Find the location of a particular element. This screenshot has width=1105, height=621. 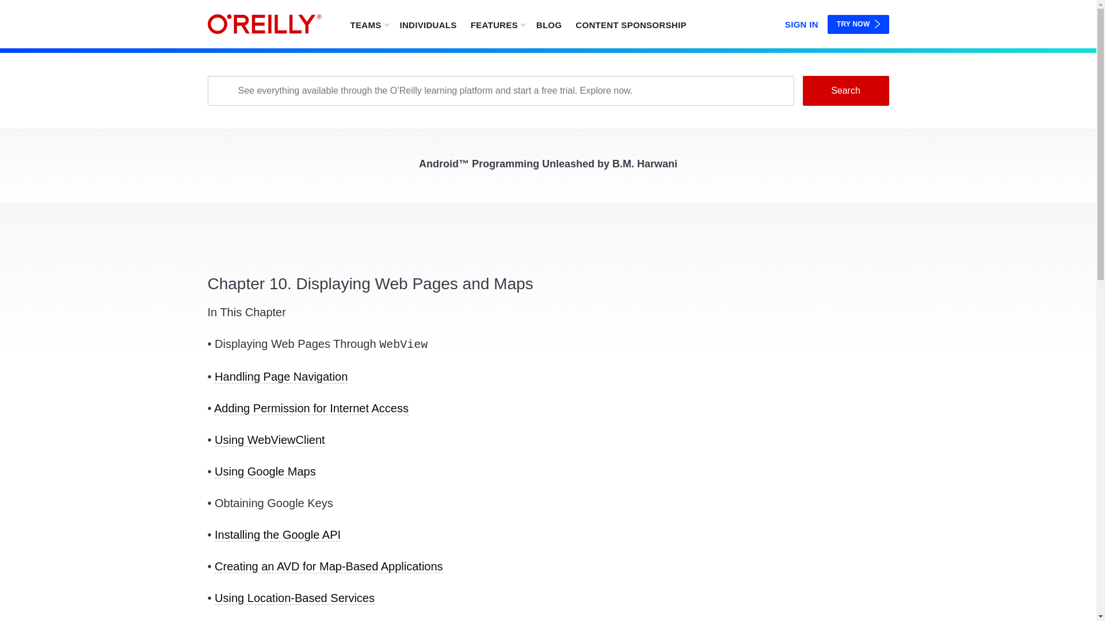

CONTENT SPONSORSHIP is located at coordinates (631, 24).